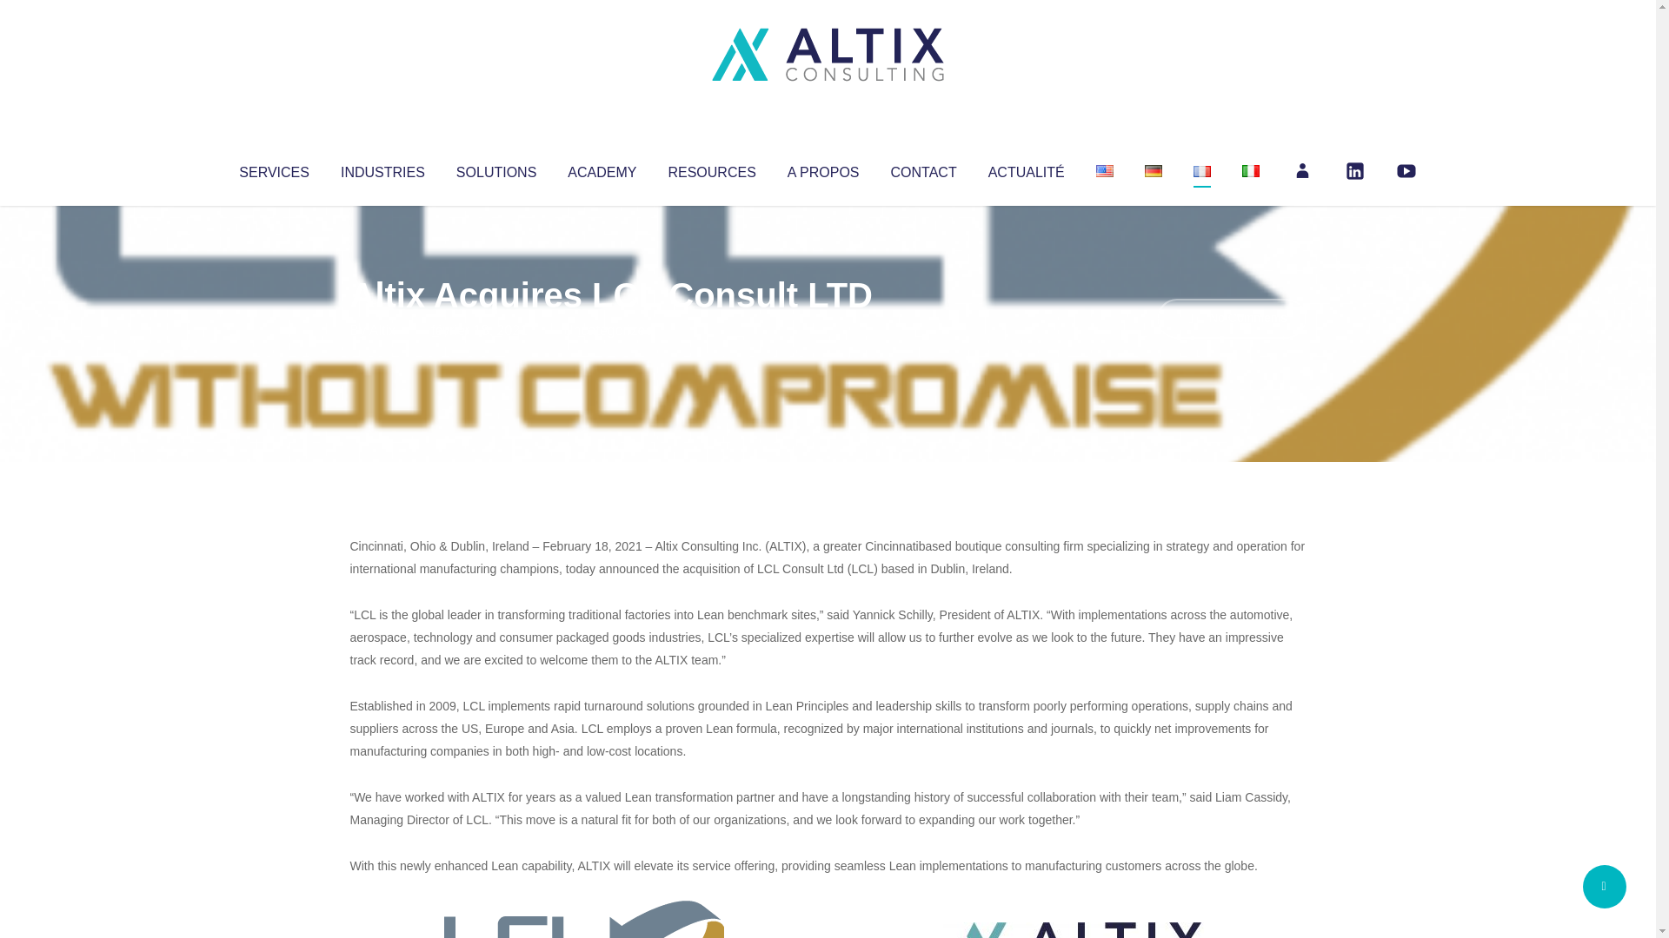  What do you see at coordinates (1231, 318) in the screenshot?
I see `No Comments` at bounding box center [1231, 318].